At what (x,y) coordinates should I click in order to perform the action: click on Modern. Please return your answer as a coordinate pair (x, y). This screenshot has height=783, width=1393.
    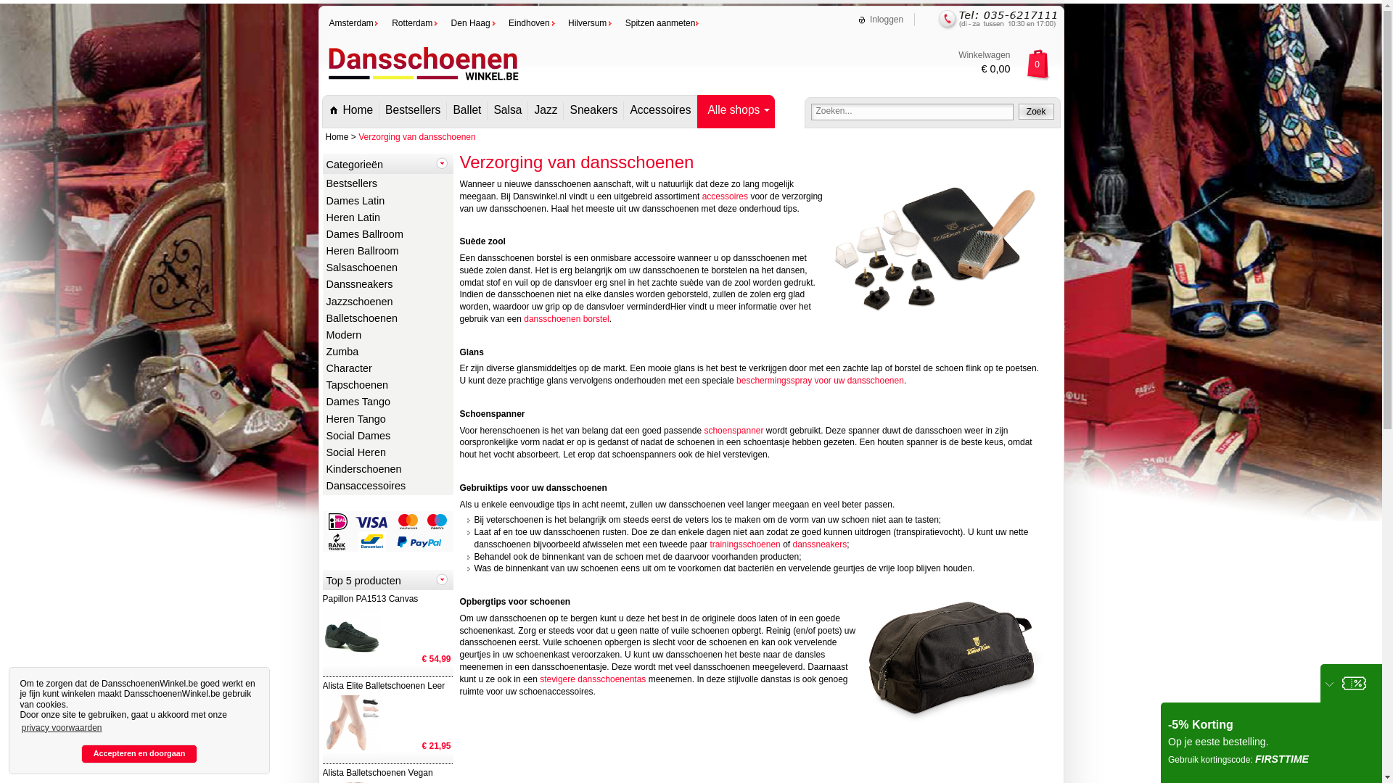
    Looking at the image, I should click on (387, 336).